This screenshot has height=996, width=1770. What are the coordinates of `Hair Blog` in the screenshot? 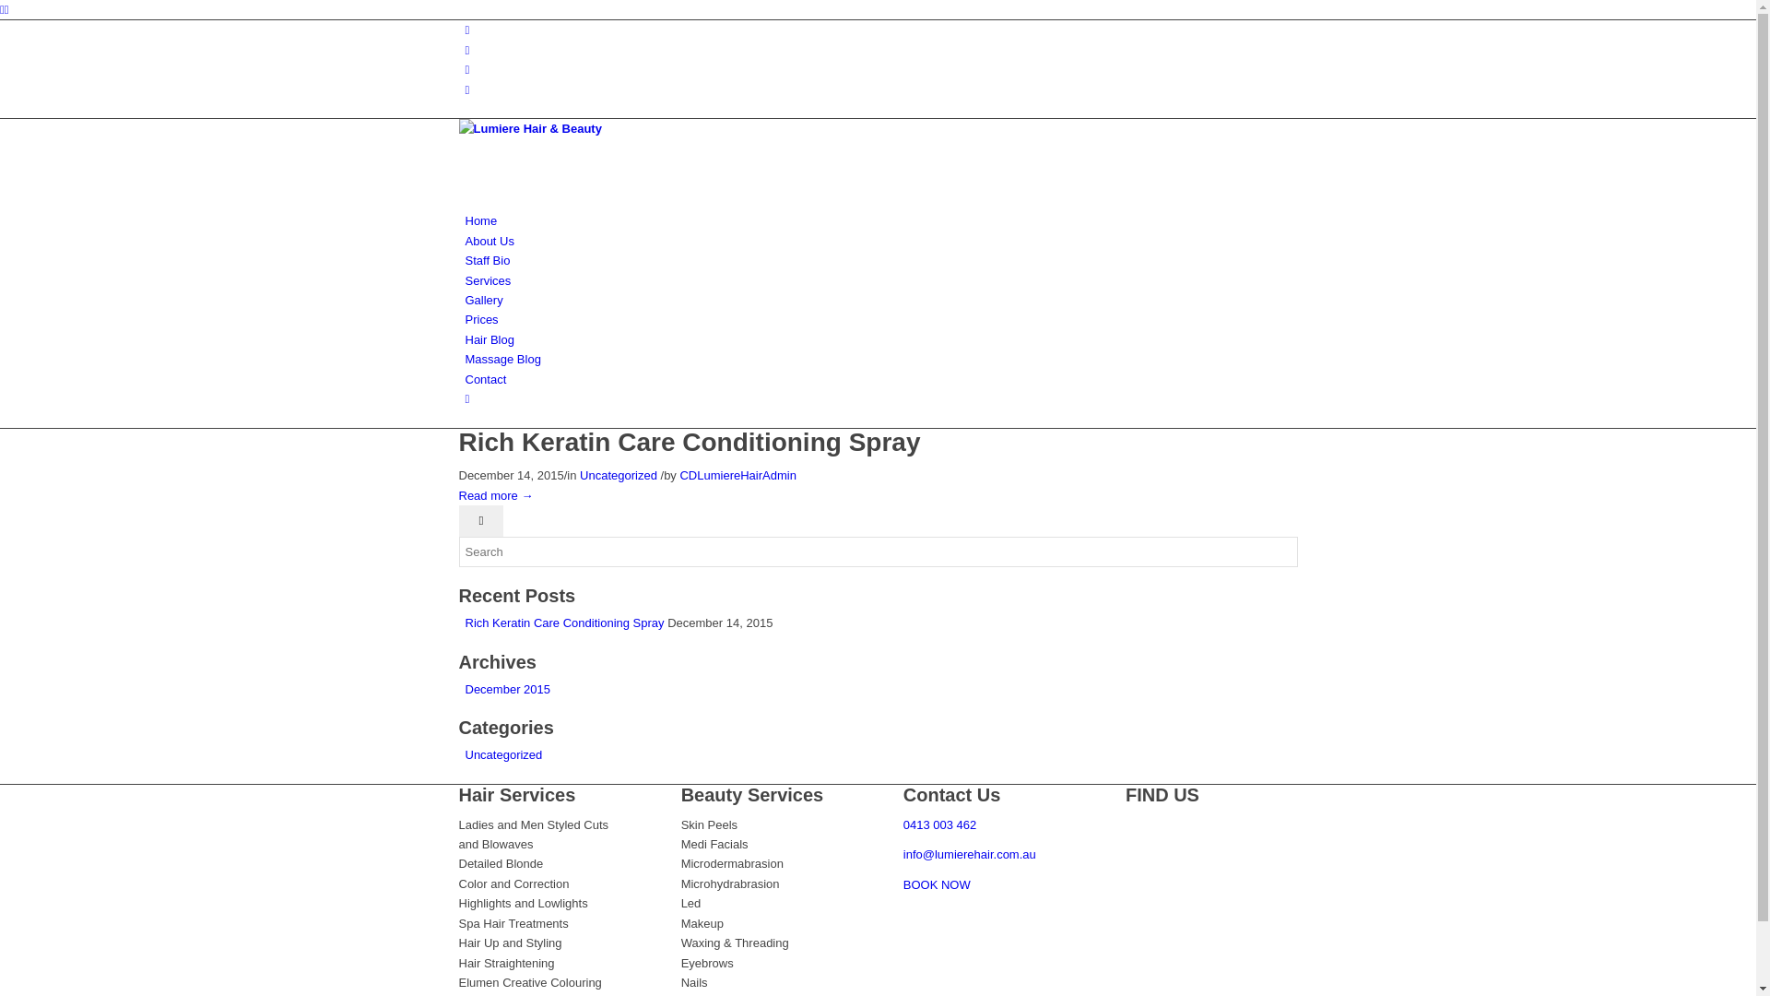 It's located at (489, 339).